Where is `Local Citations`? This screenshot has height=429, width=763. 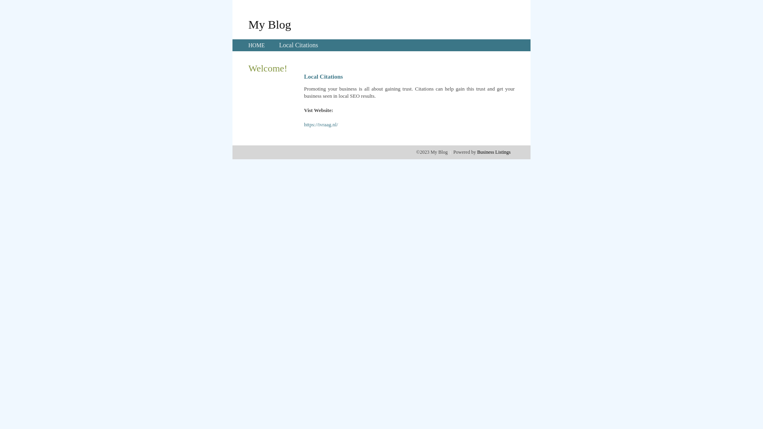 Local Citations is located at coordinates (298, 45).